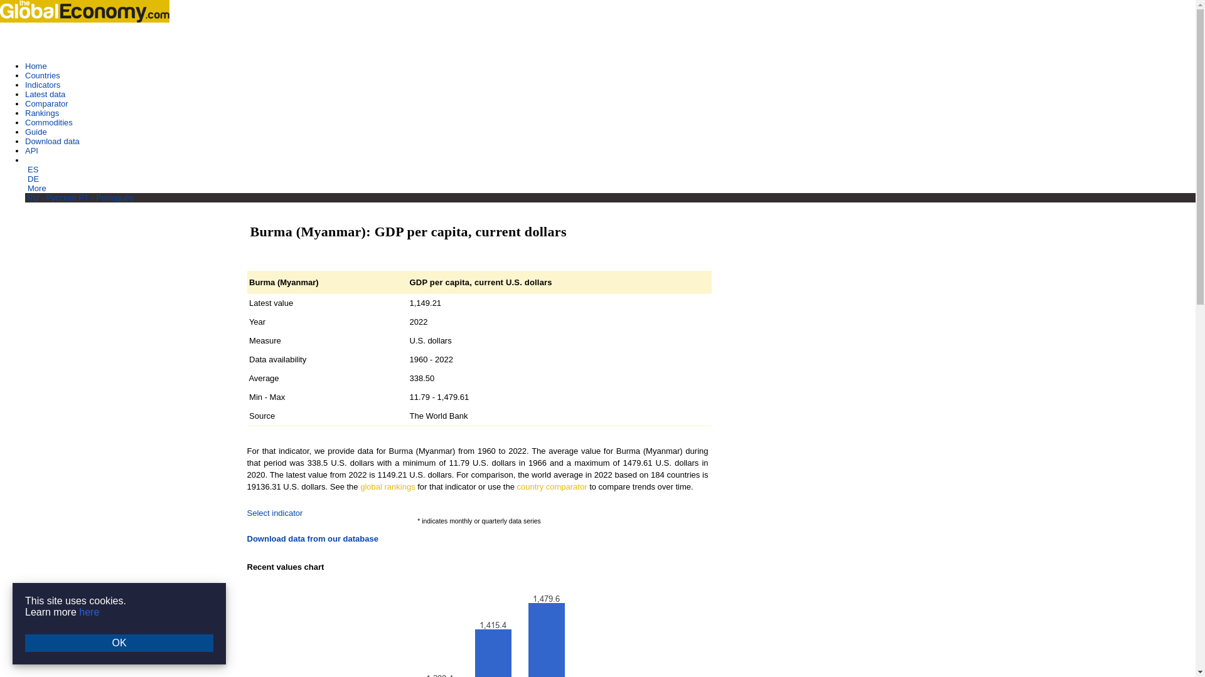 This screenshot has width=1205, height=677. I want to click on Commodities, so click(49, 122).